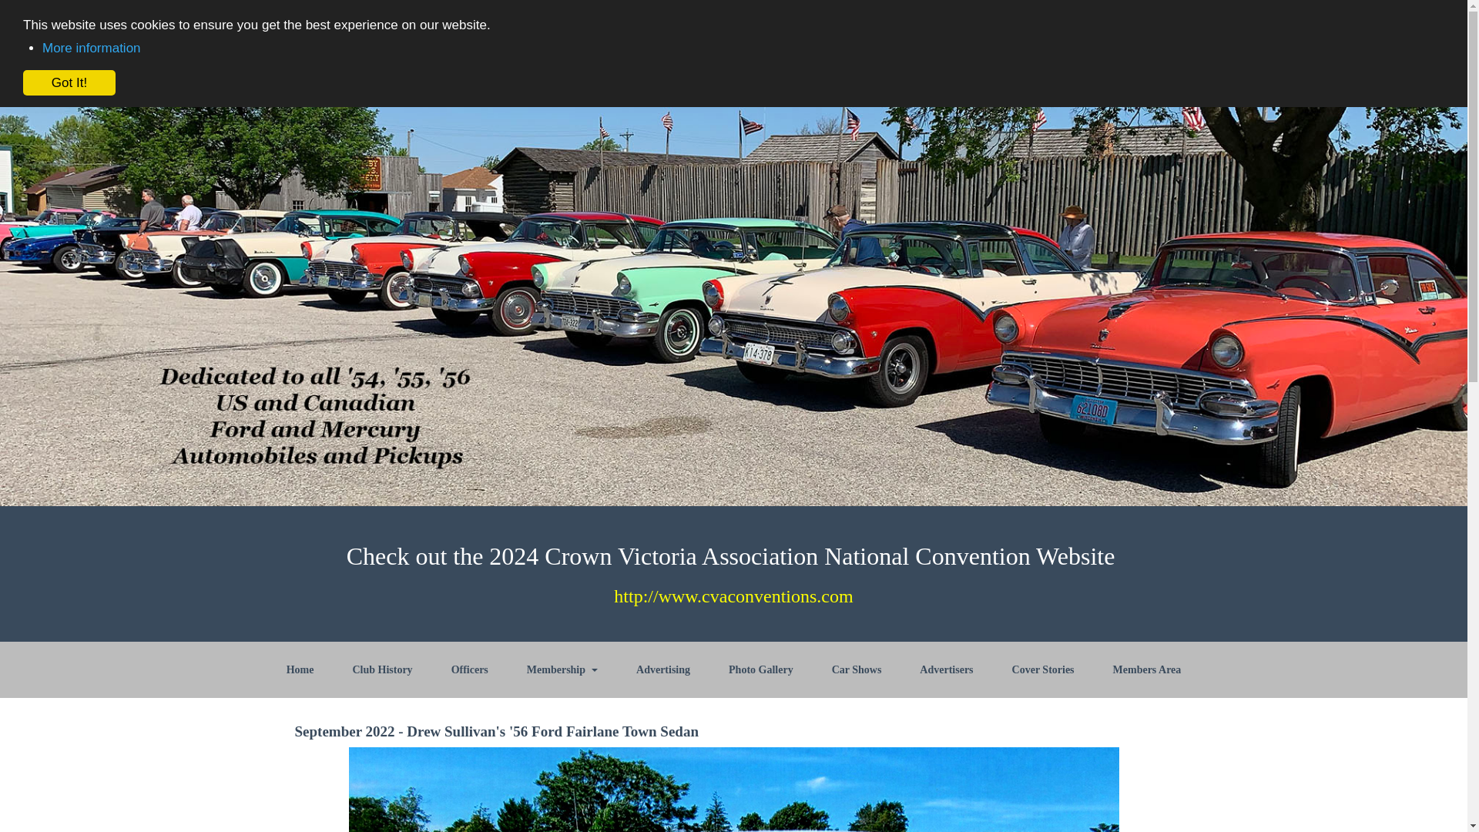 This screenshot has height=832, width=1479. I want to click on Club History, so click(382, 669).